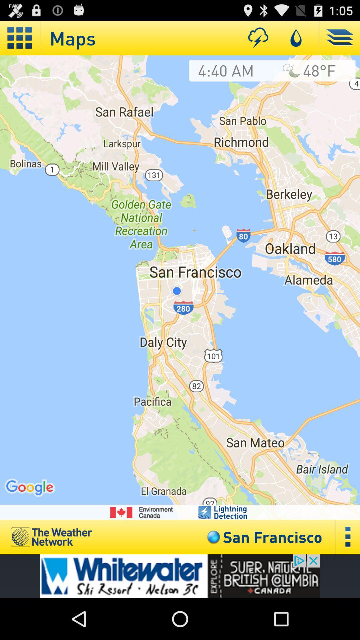  I want to click on over view option, so click(348, 537).